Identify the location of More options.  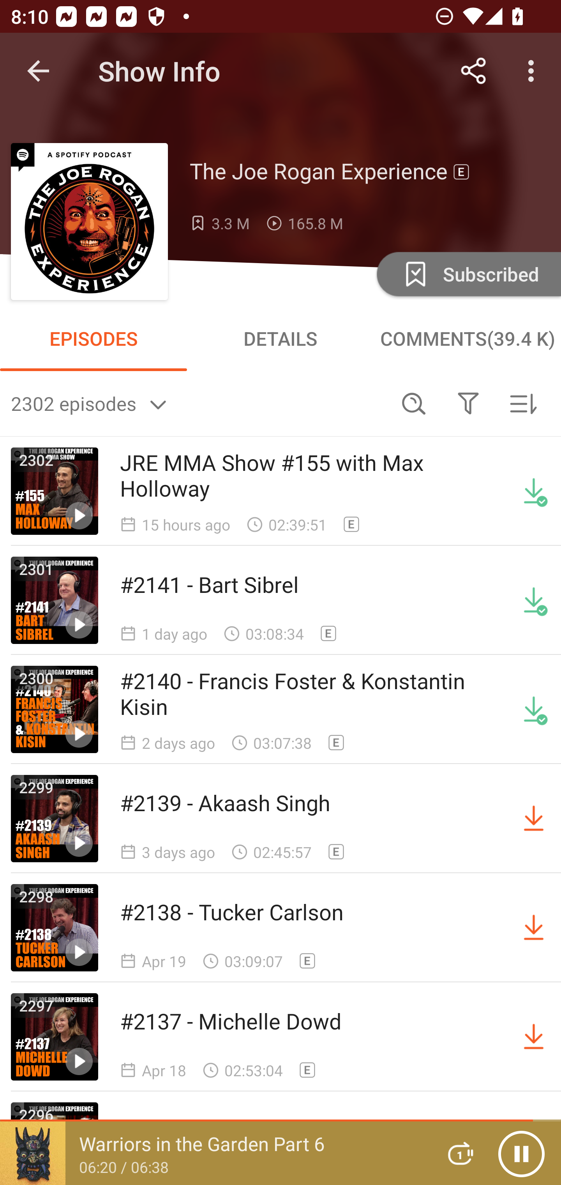
(534, 71).